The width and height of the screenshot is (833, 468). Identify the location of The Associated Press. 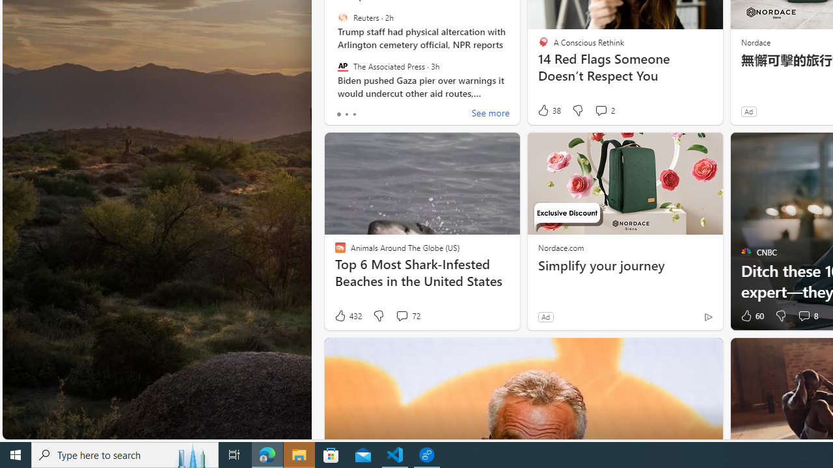
(342, 66).